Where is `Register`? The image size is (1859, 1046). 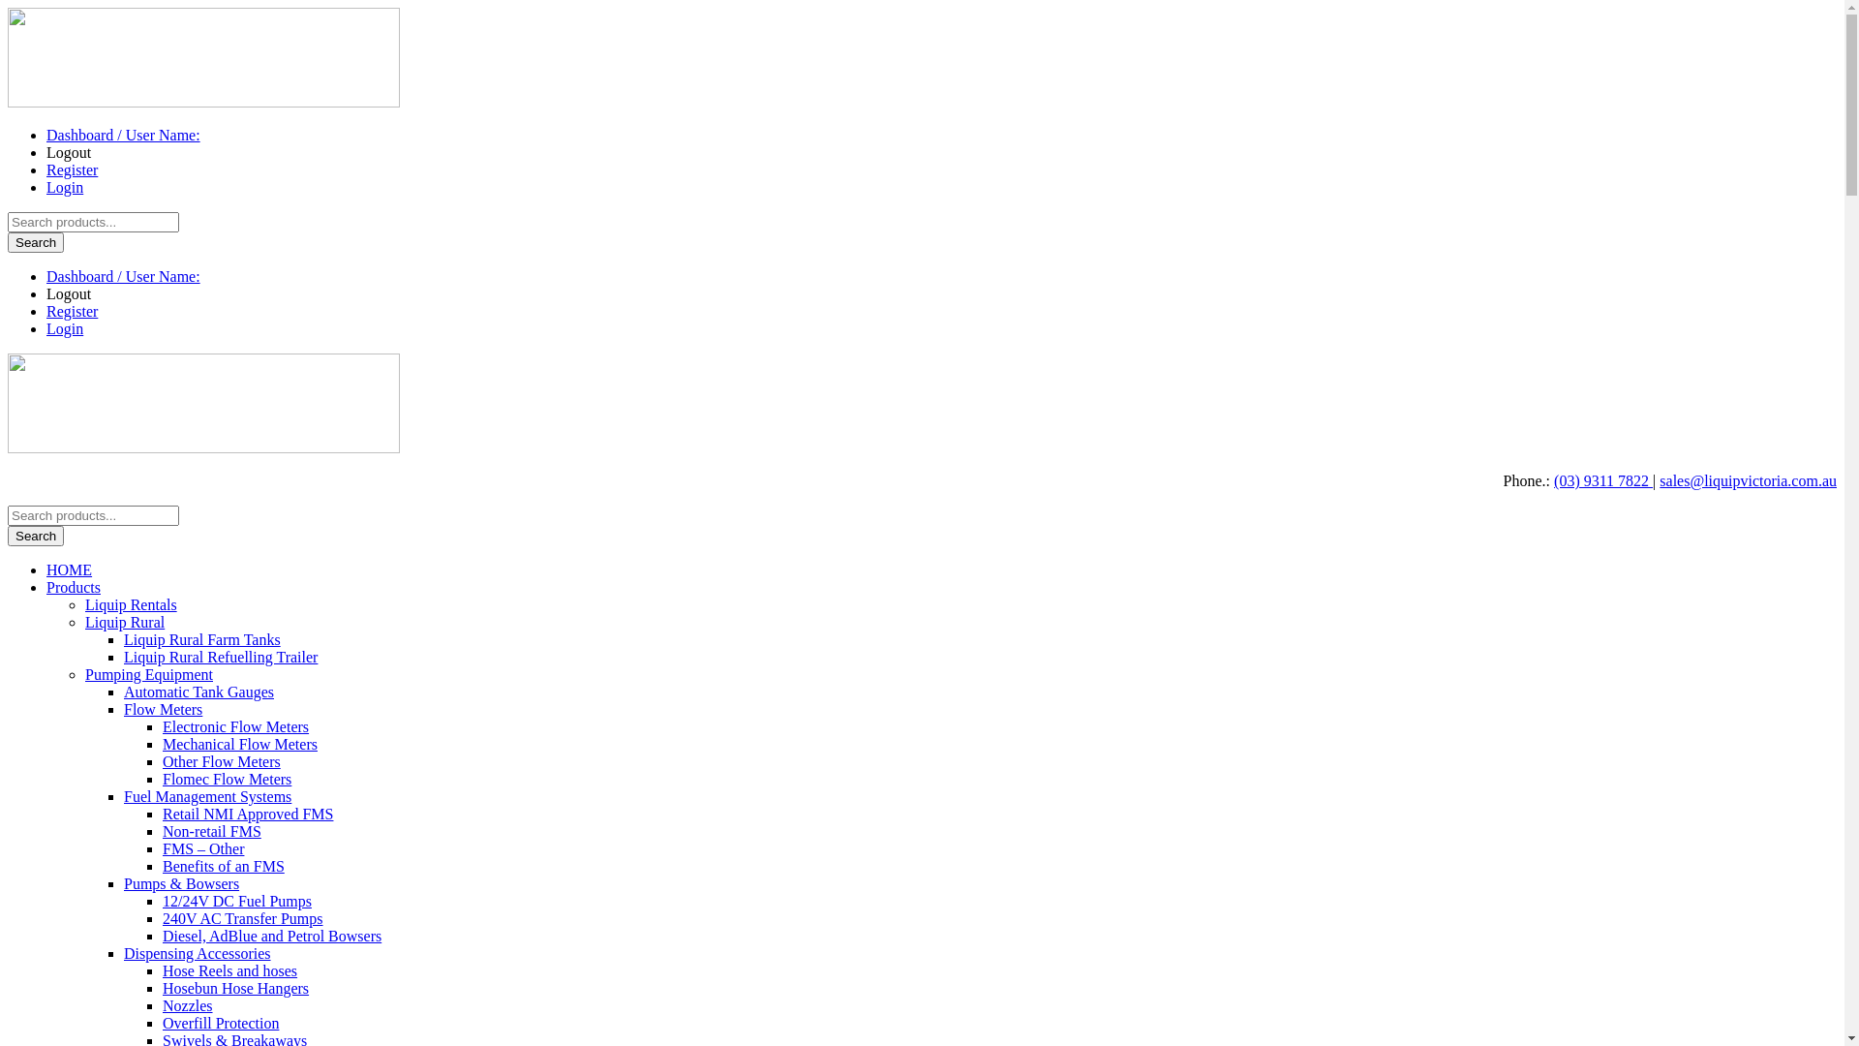
Register is located at coordinates (72, 312).